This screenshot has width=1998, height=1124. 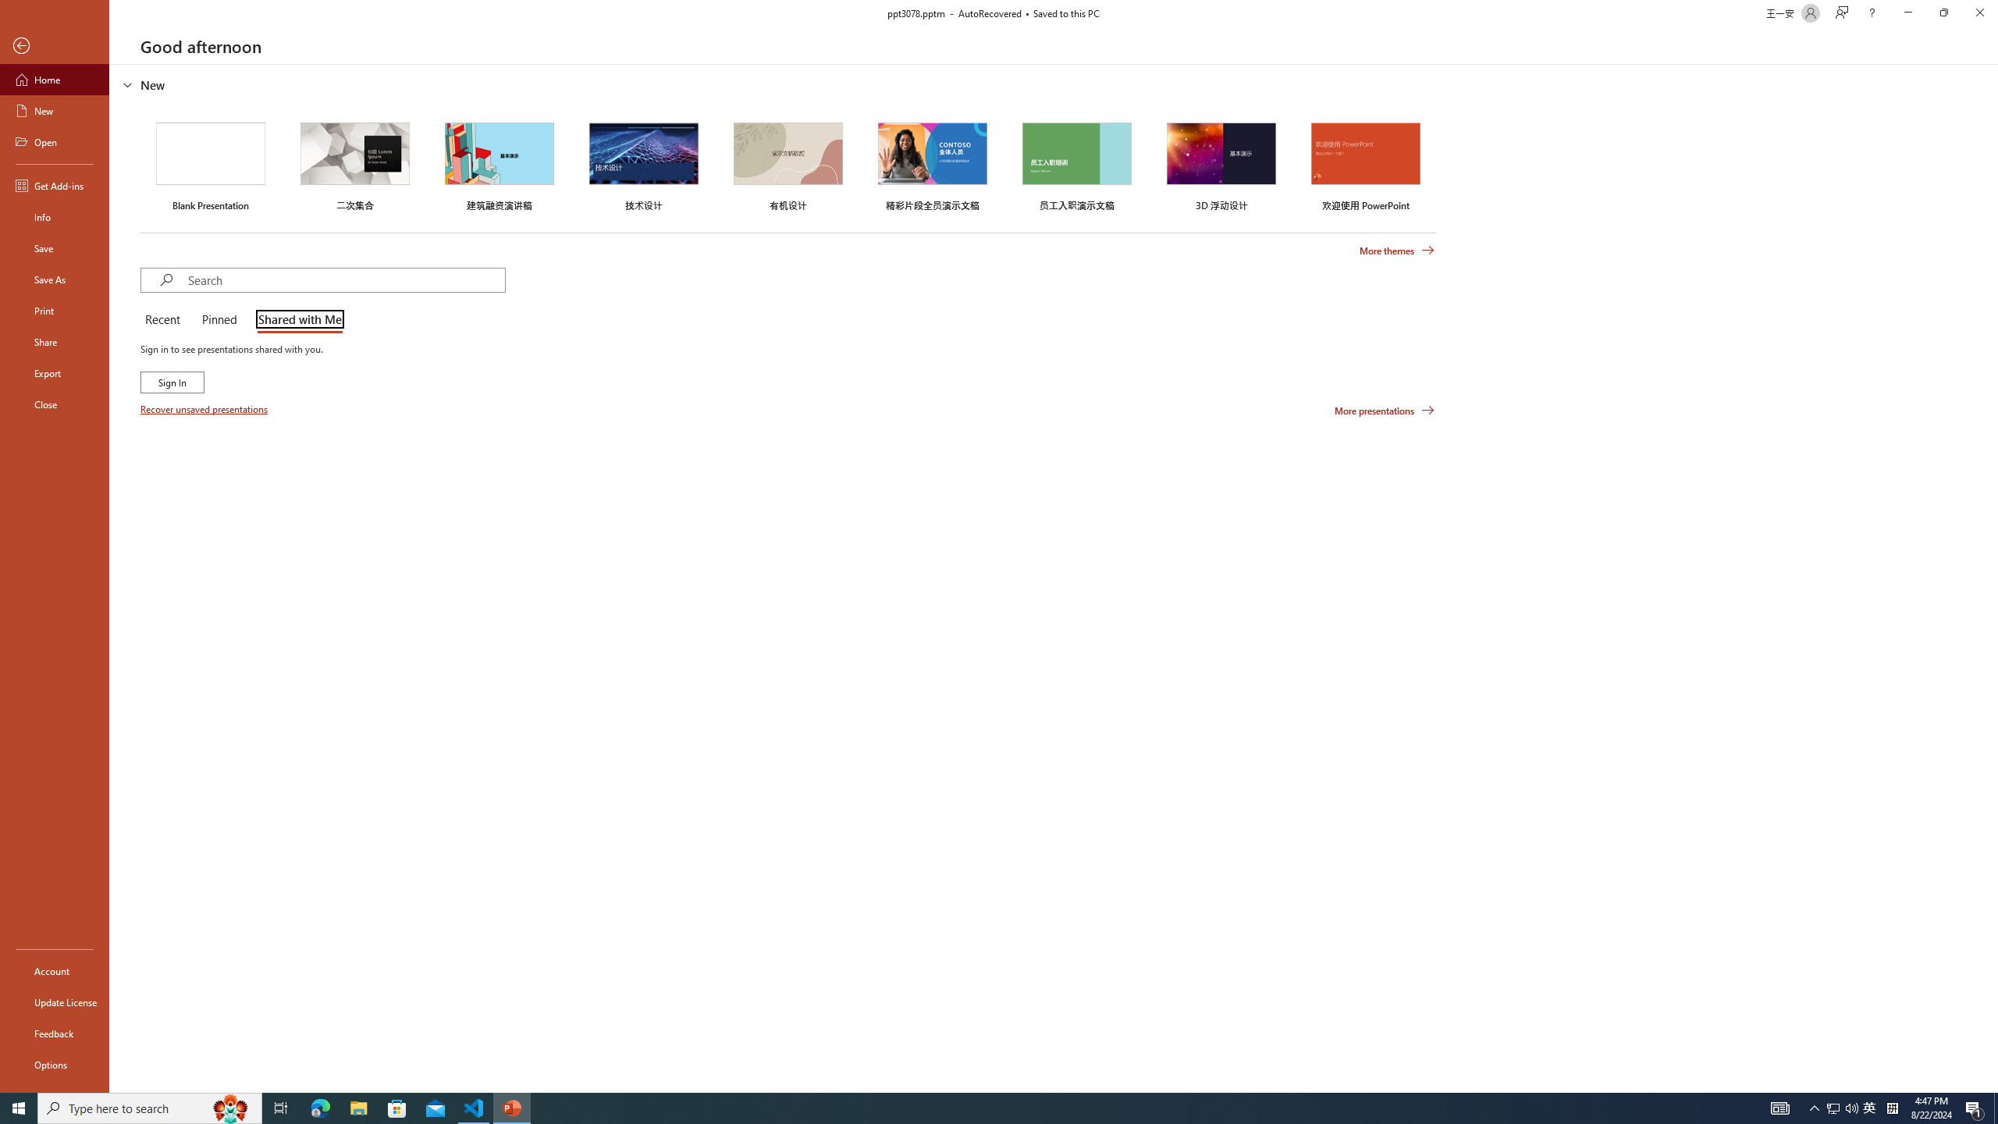 I want to click on New, so click(x=55, y=111).